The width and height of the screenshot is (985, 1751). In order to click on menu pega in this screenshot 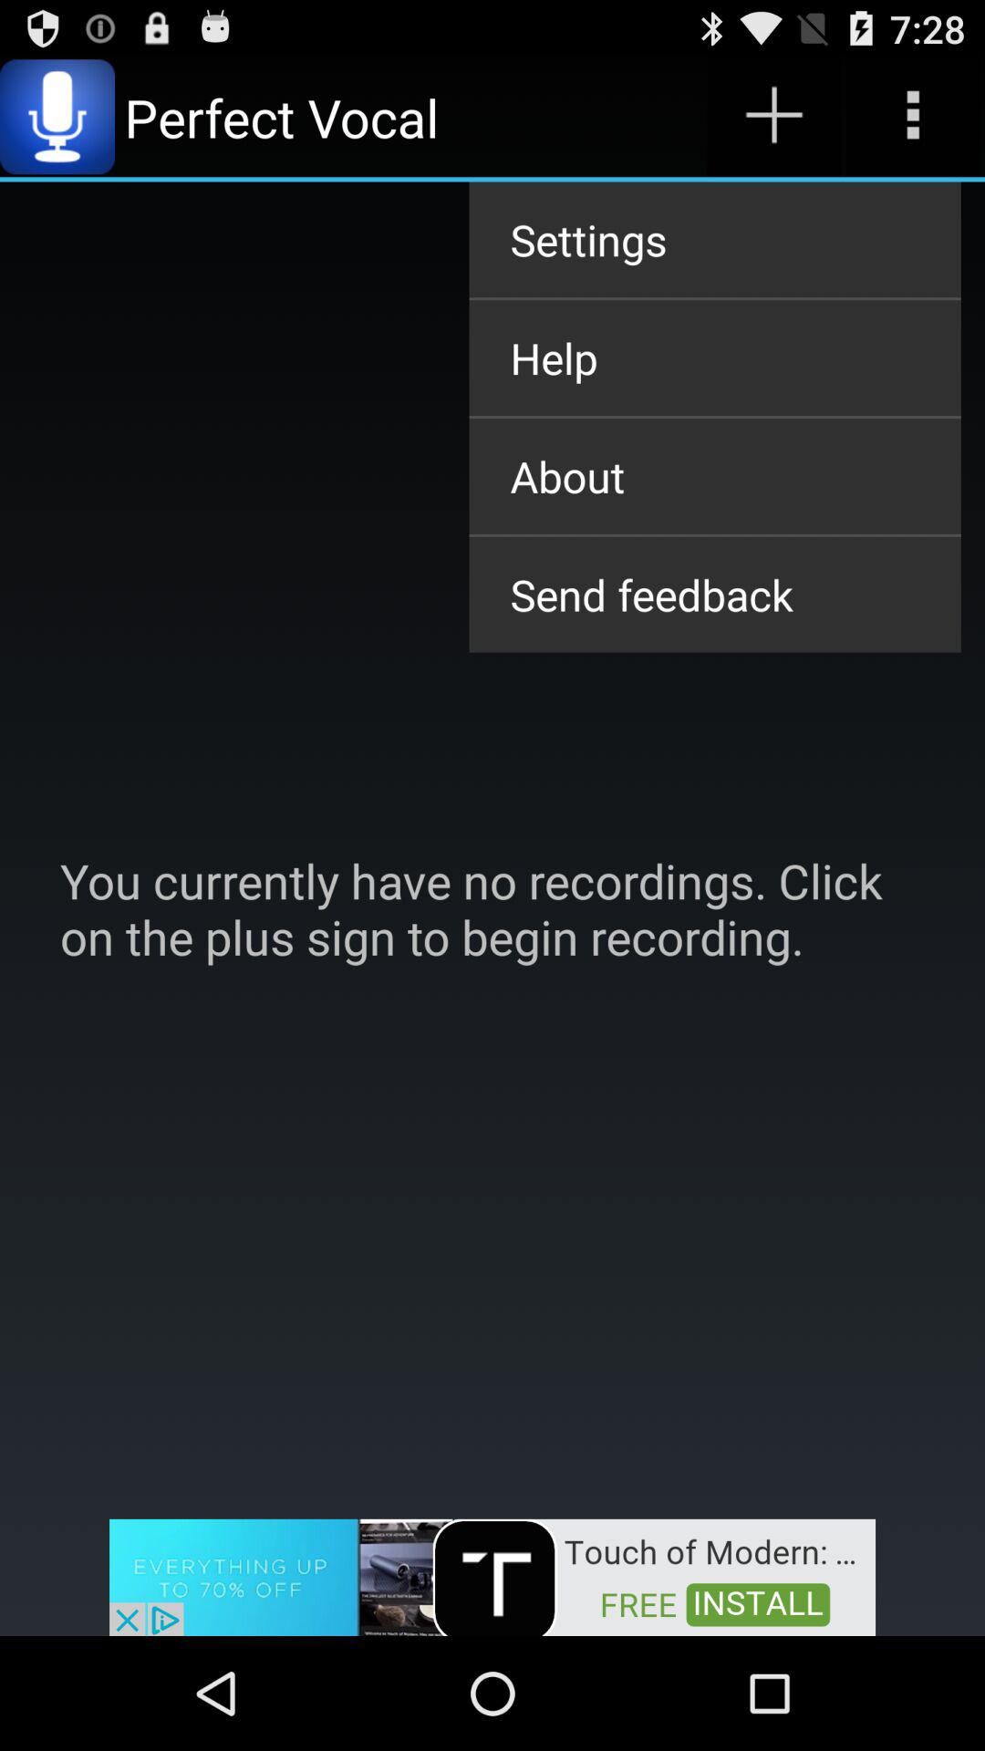, I will do `click(773, 117)`.